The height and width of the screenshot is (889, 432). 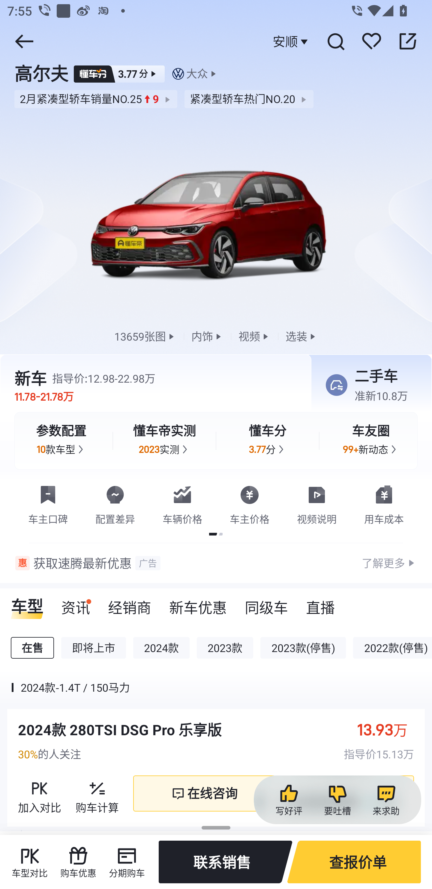 I want to click on 资讯, so click(x=76, y=604).